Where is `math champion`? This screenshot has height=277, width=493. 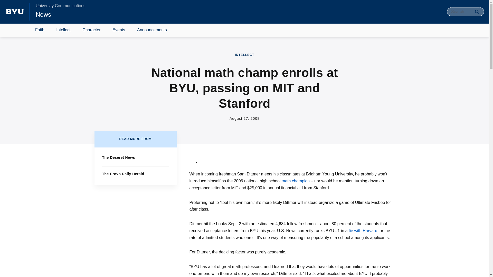 math champion is located at coordinates (295, 181).